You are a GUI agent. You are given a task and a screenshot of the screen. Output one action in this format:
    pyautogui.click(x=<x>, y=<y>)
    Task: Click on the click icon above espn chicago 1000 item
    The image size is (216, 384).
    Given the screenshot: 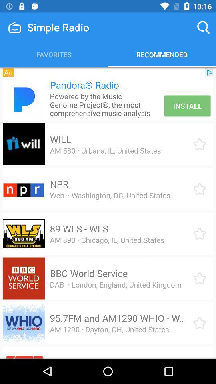 What is the action you would take?
    pyautogui.click(x=109, y=329)
    